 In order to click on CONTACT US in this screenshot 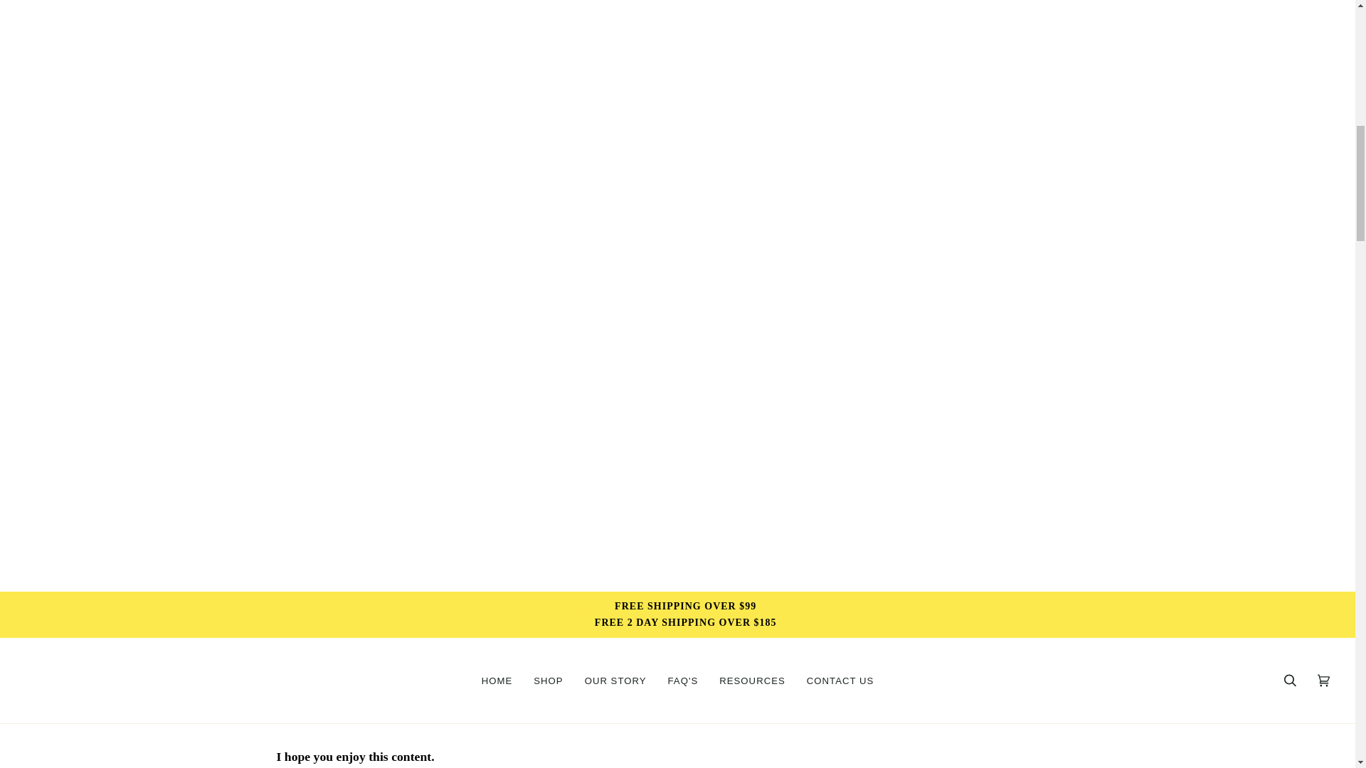, I will do `click(841, 681)`.